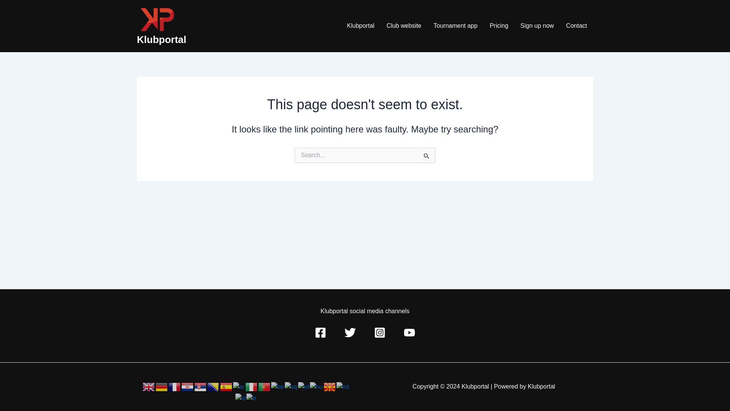 This screenshot has height=411, width=730. Describe the element at coordinates (316, 386) in the screenshot. I see `Magyar` at that location.